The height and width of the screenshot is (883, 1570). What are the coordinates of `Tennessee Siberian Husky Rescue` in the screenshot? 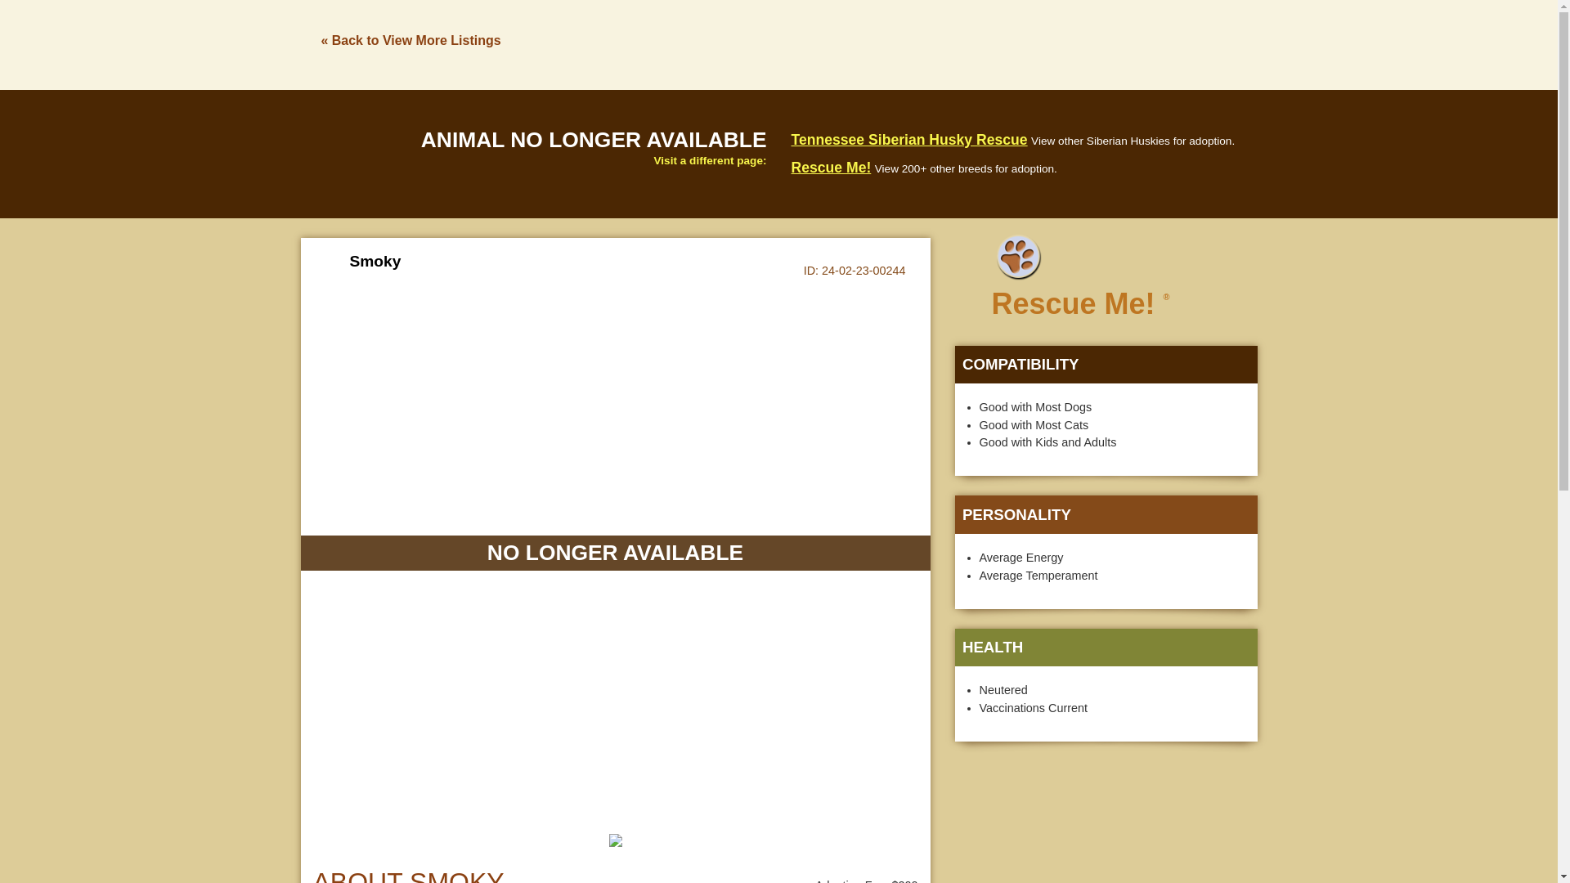 It's located at (909, 139).